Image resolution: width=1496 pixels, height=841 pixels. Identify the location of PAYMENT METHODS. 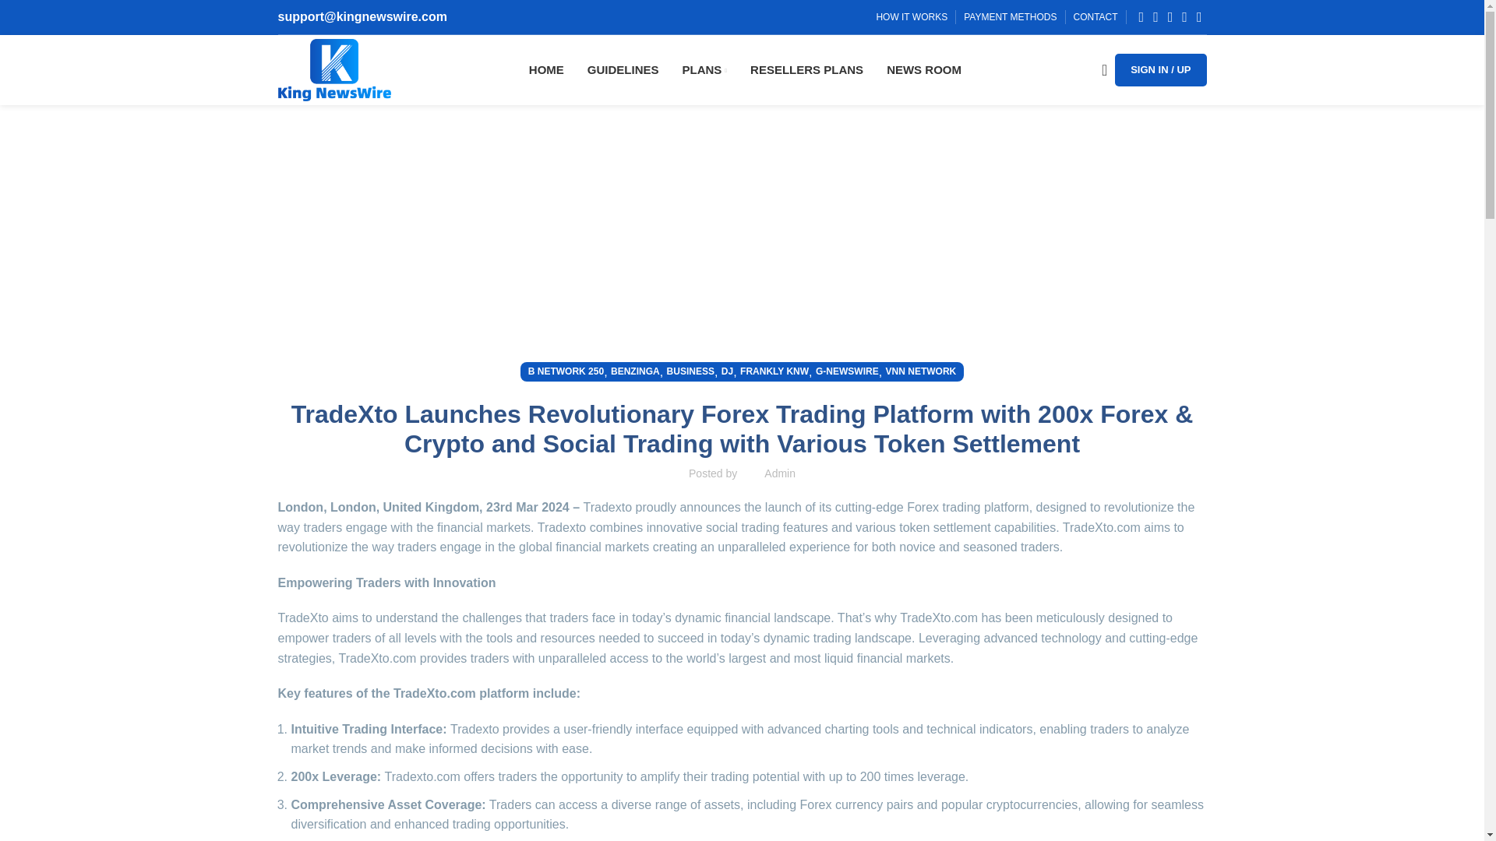
(1010, 17).